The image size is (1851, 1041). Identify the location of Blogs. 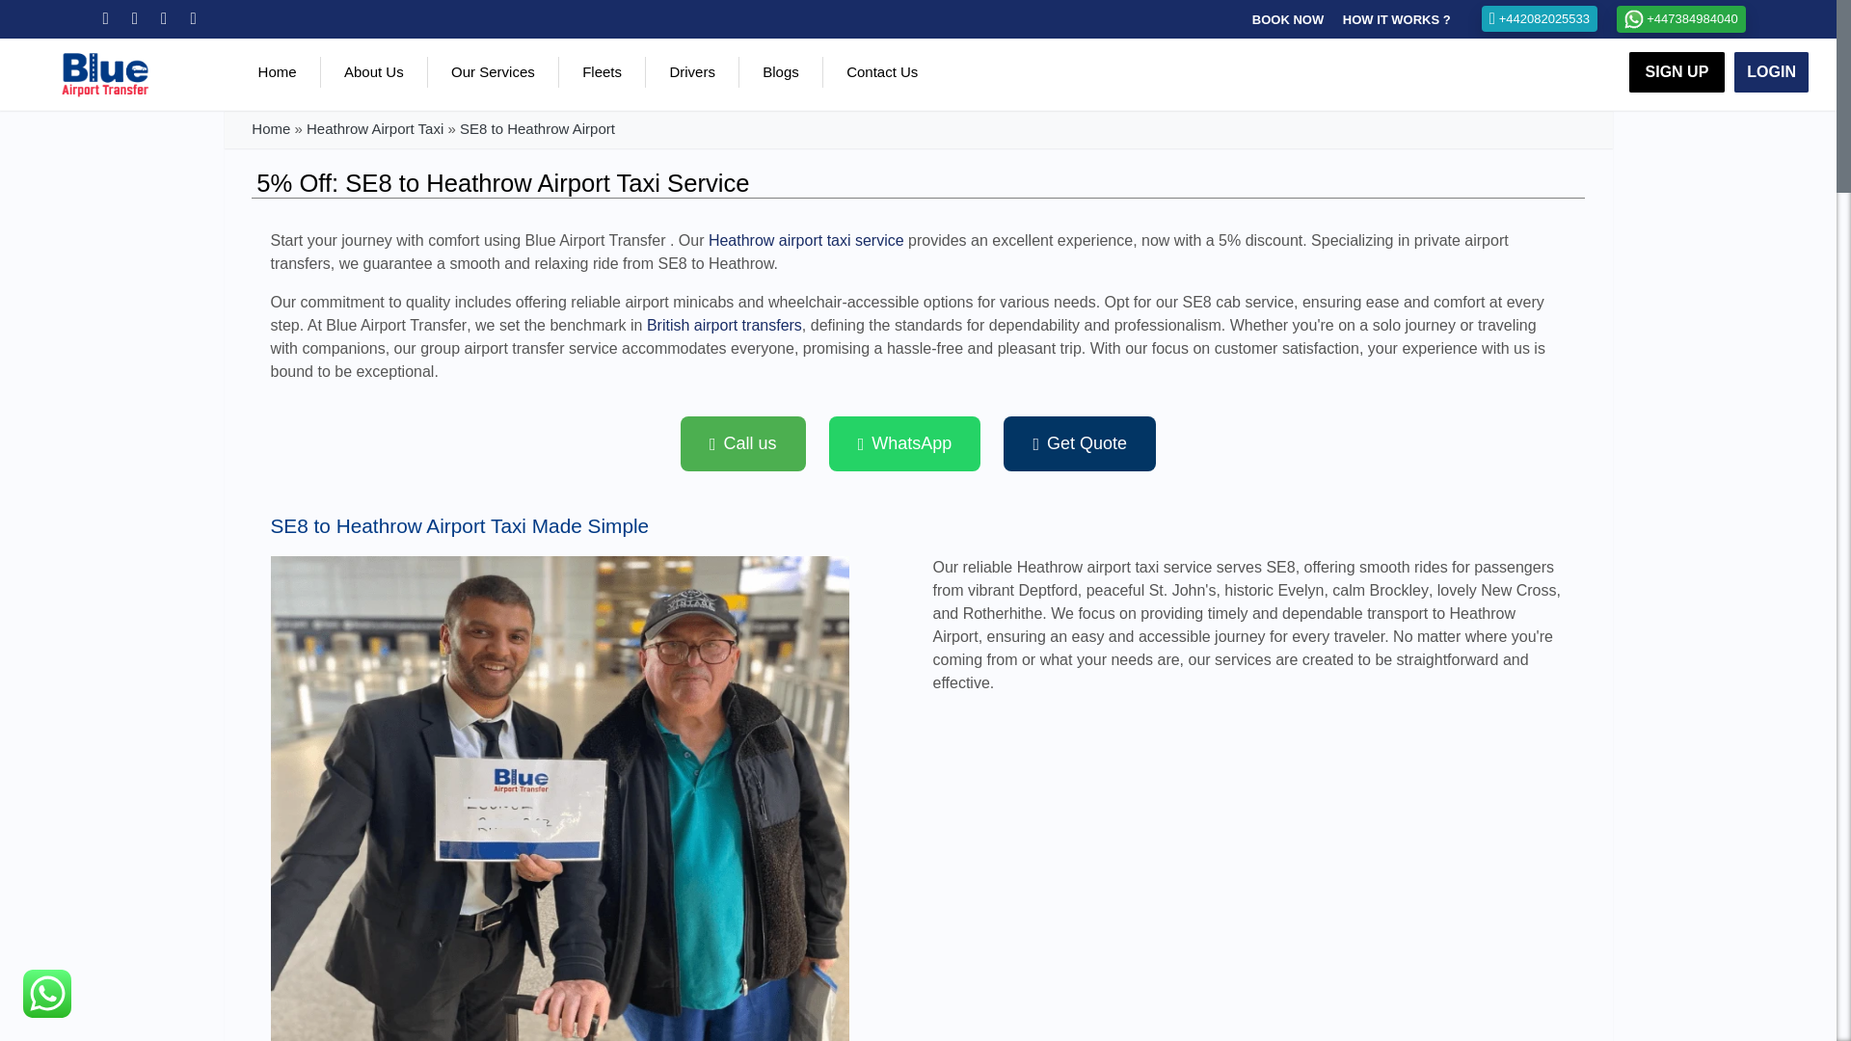
(781, 72).